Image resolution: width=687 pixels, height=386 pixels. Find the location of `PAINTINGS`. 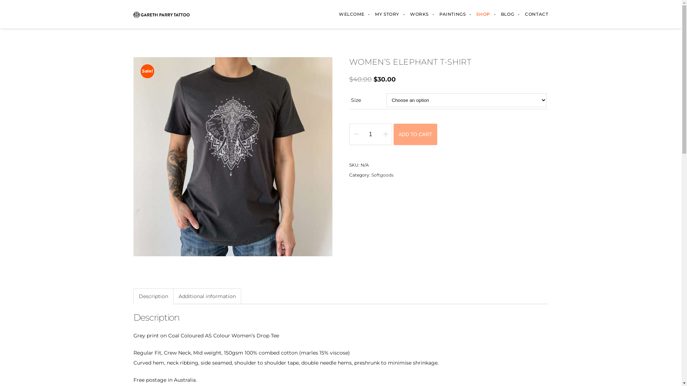

PAINTINGS is located at coordinates (452, 14).